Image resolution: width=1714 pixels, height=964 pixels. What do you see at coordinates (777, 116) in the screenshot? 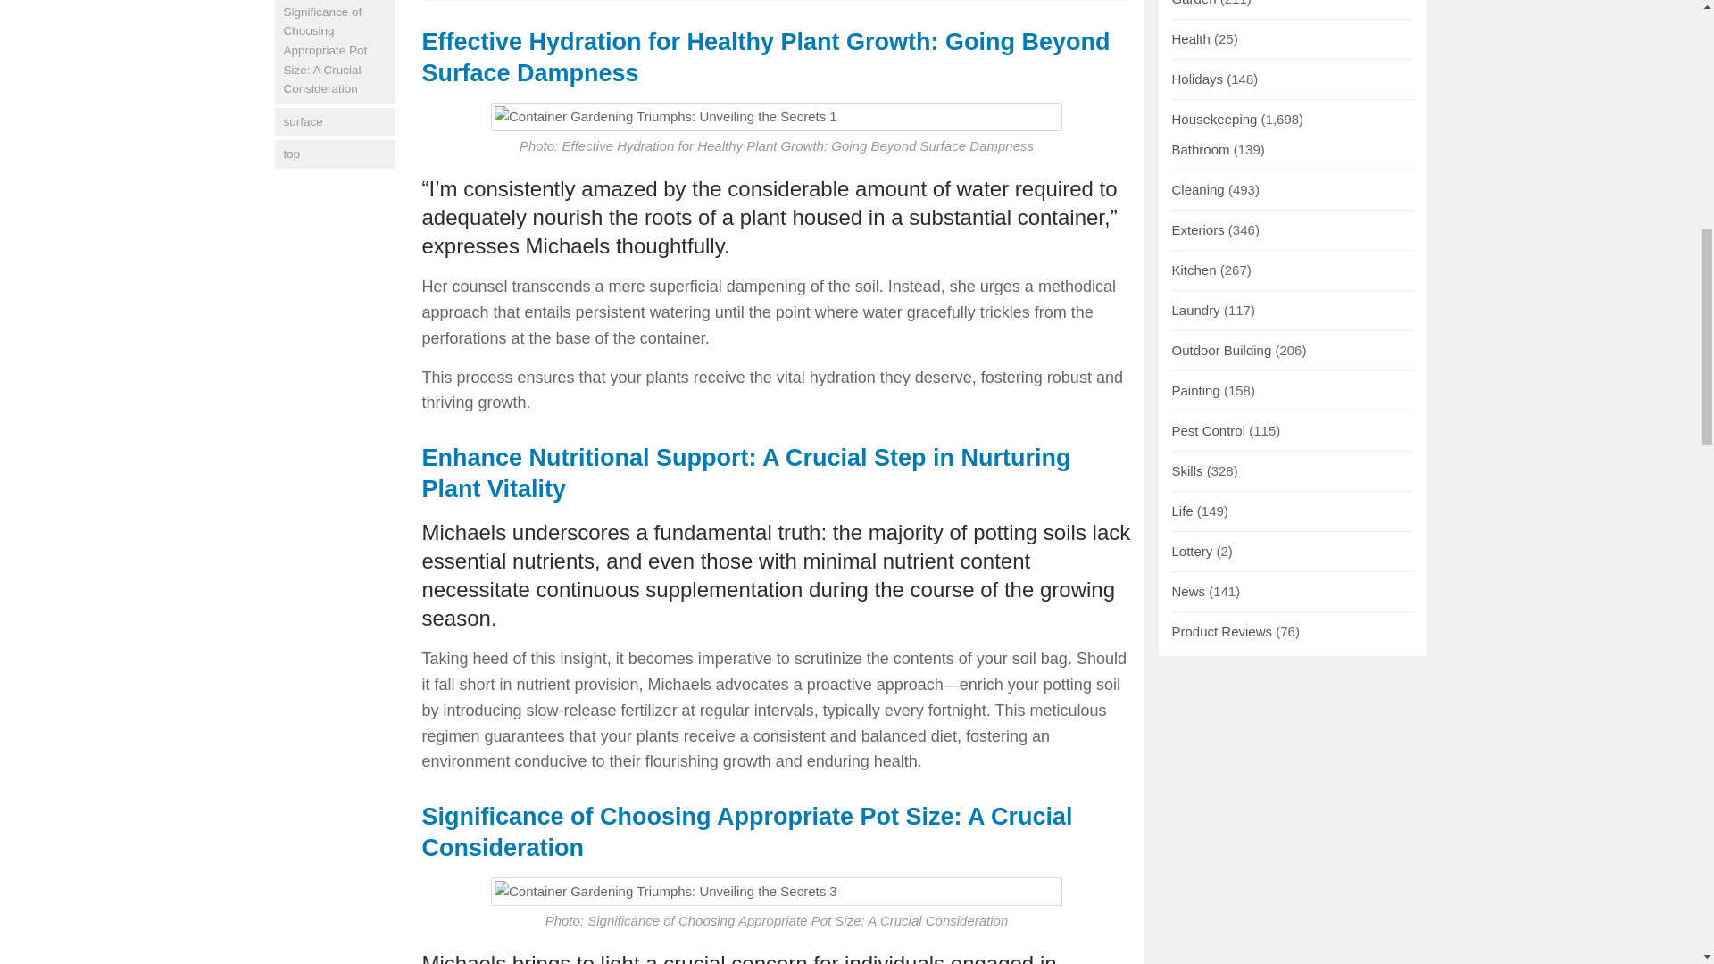
I see `Container Gardening Triumphs: Unveiling the Secrets 1` at bounding box center [777, 116].